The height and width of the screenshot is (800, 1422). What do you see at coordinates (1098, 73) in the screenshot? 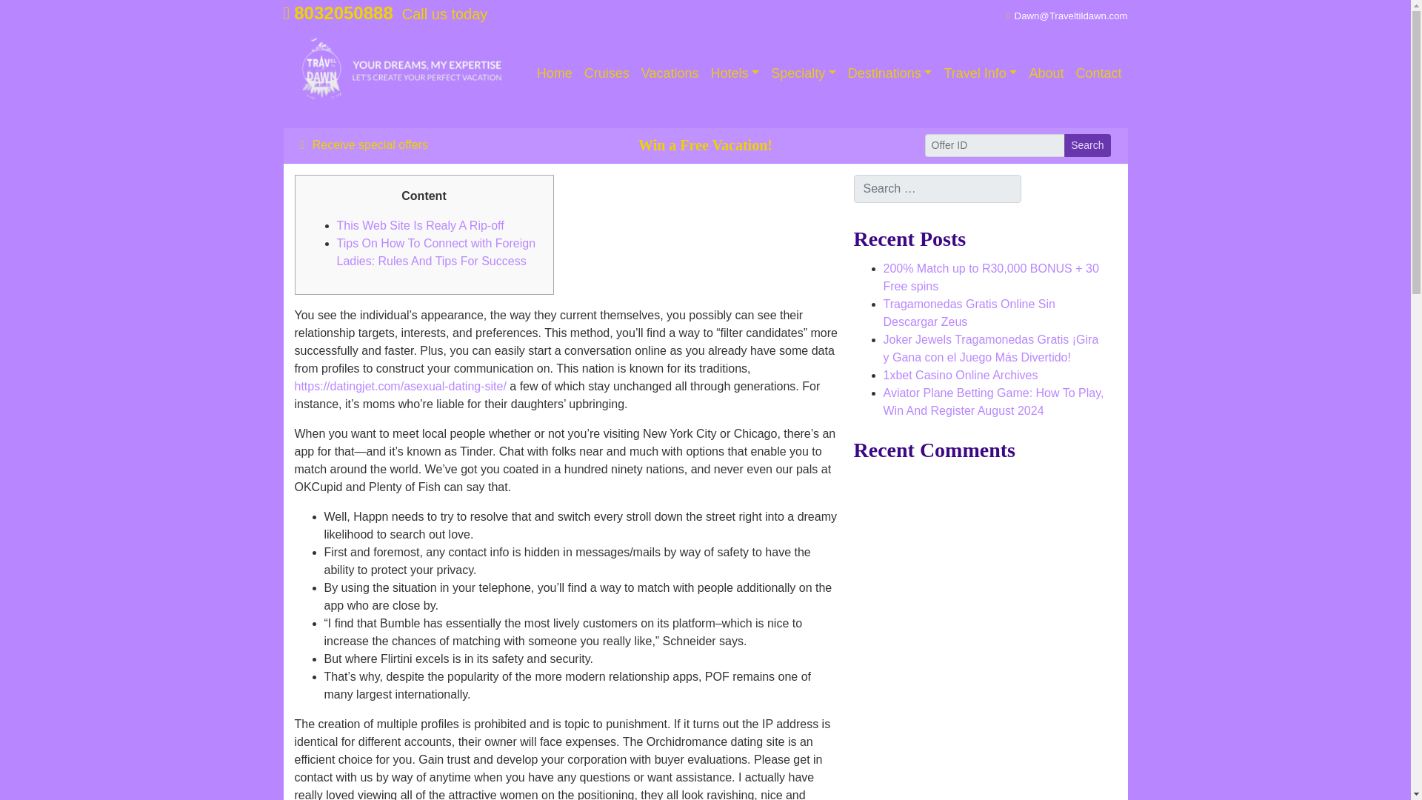
I see `Contact` at bounding box center [1098, 73].